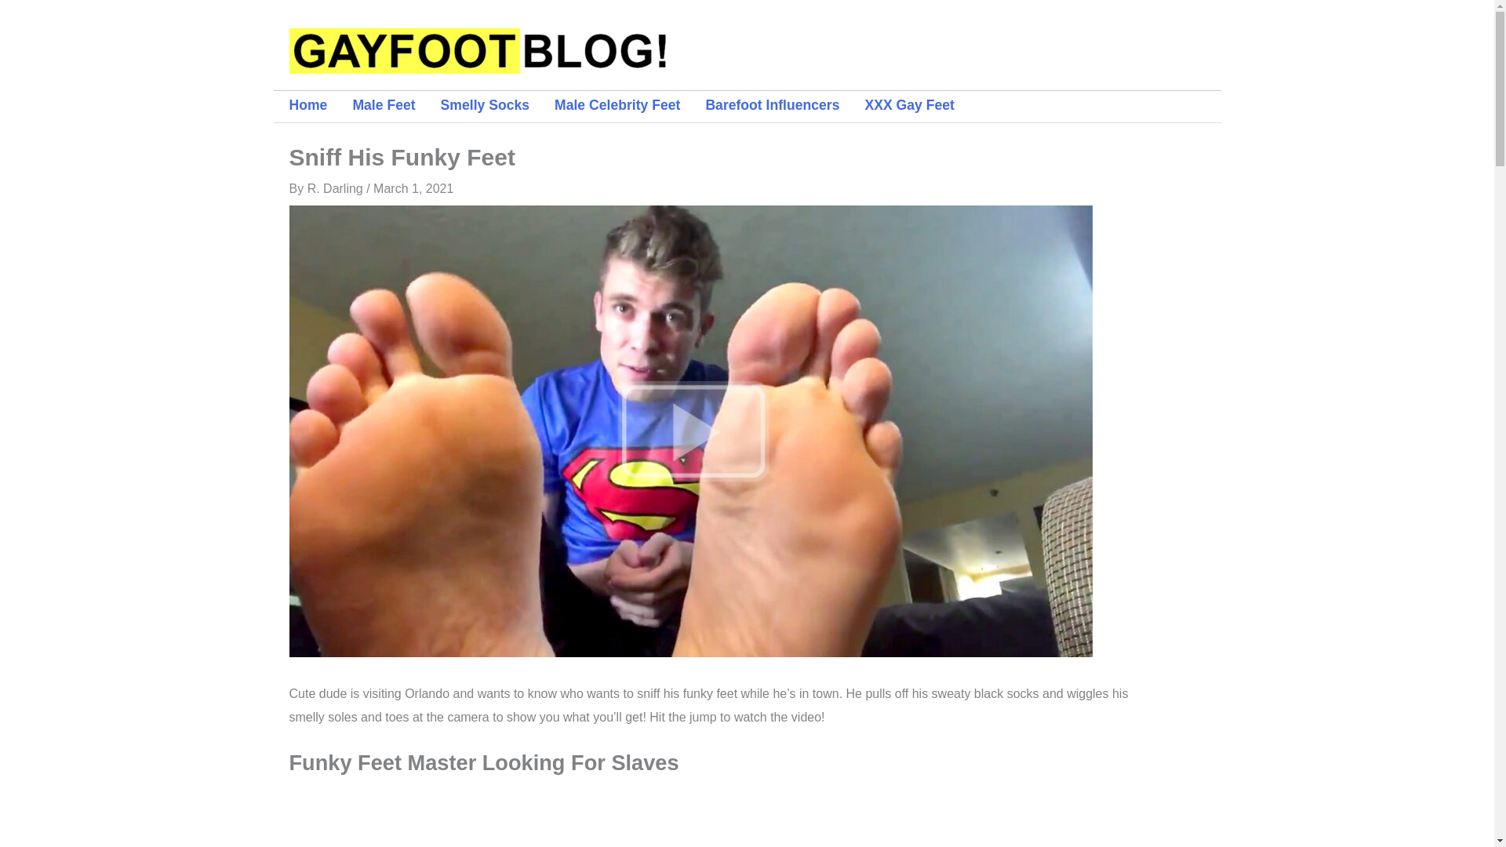 This screenshot has height=847, width=1506. What do you see at coordinates (395, 105) in the screenshot?
I see `Male Feet` at bounding box center [395, 105].